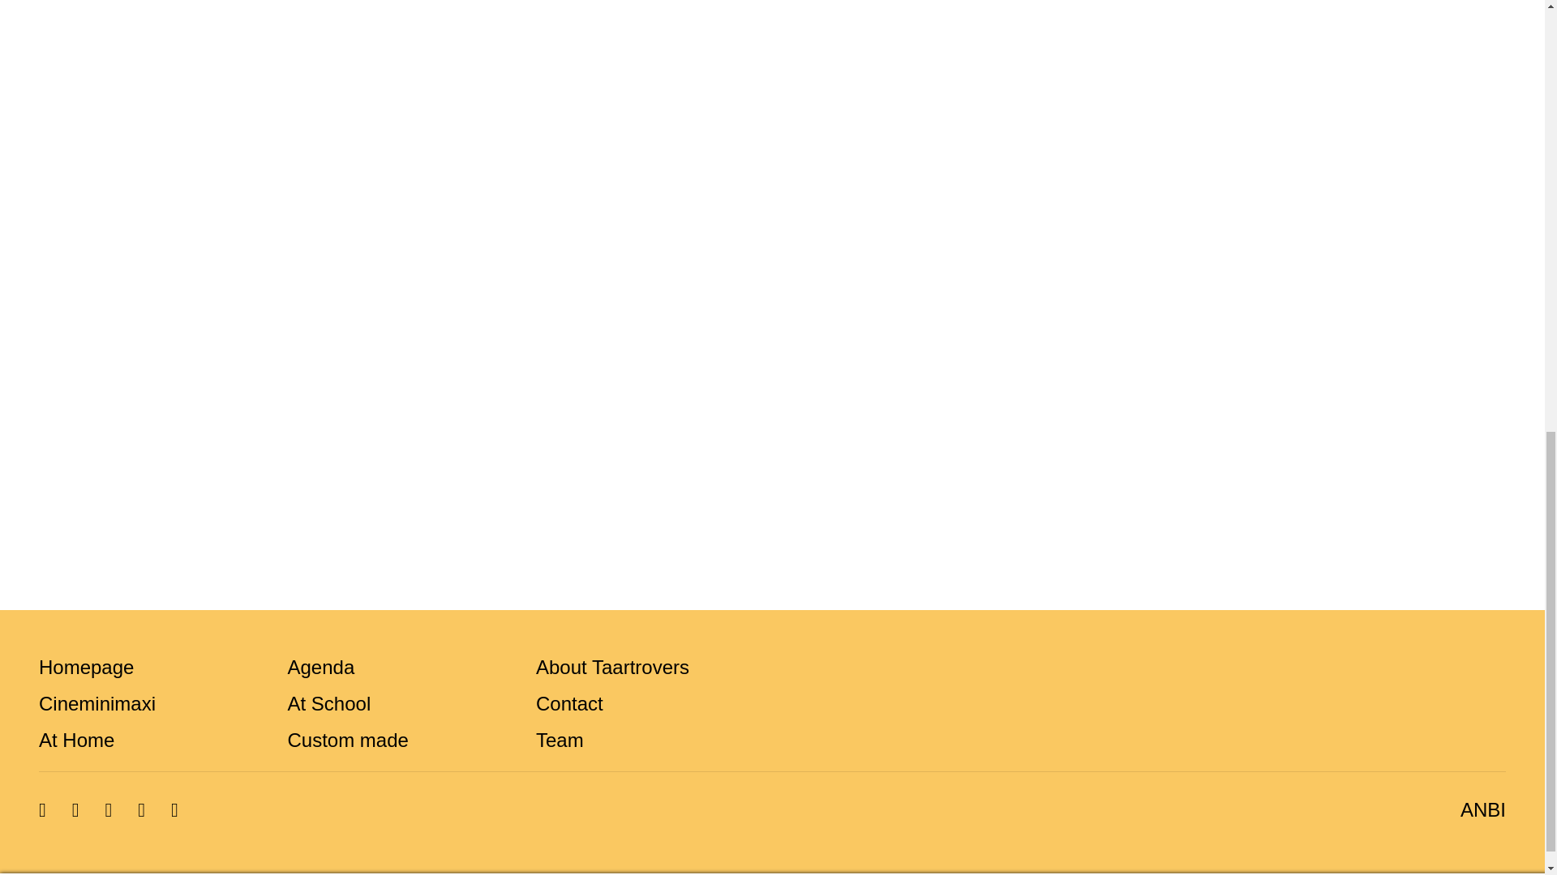 This screenshot has width=1557, height=875. I want to click on At Home, so click(76, 739).